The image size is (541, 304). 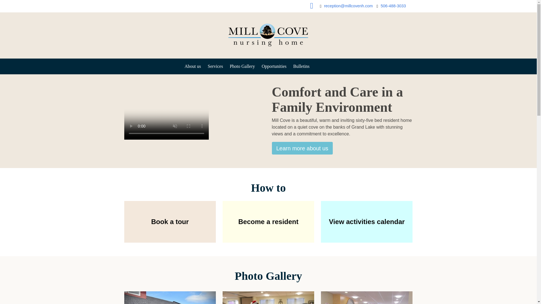 What do you see at coordinates (268, 50) in the screenshot?
I see `Mill Cove Nursing Home, Inc.` at bounding box center [268, 50].